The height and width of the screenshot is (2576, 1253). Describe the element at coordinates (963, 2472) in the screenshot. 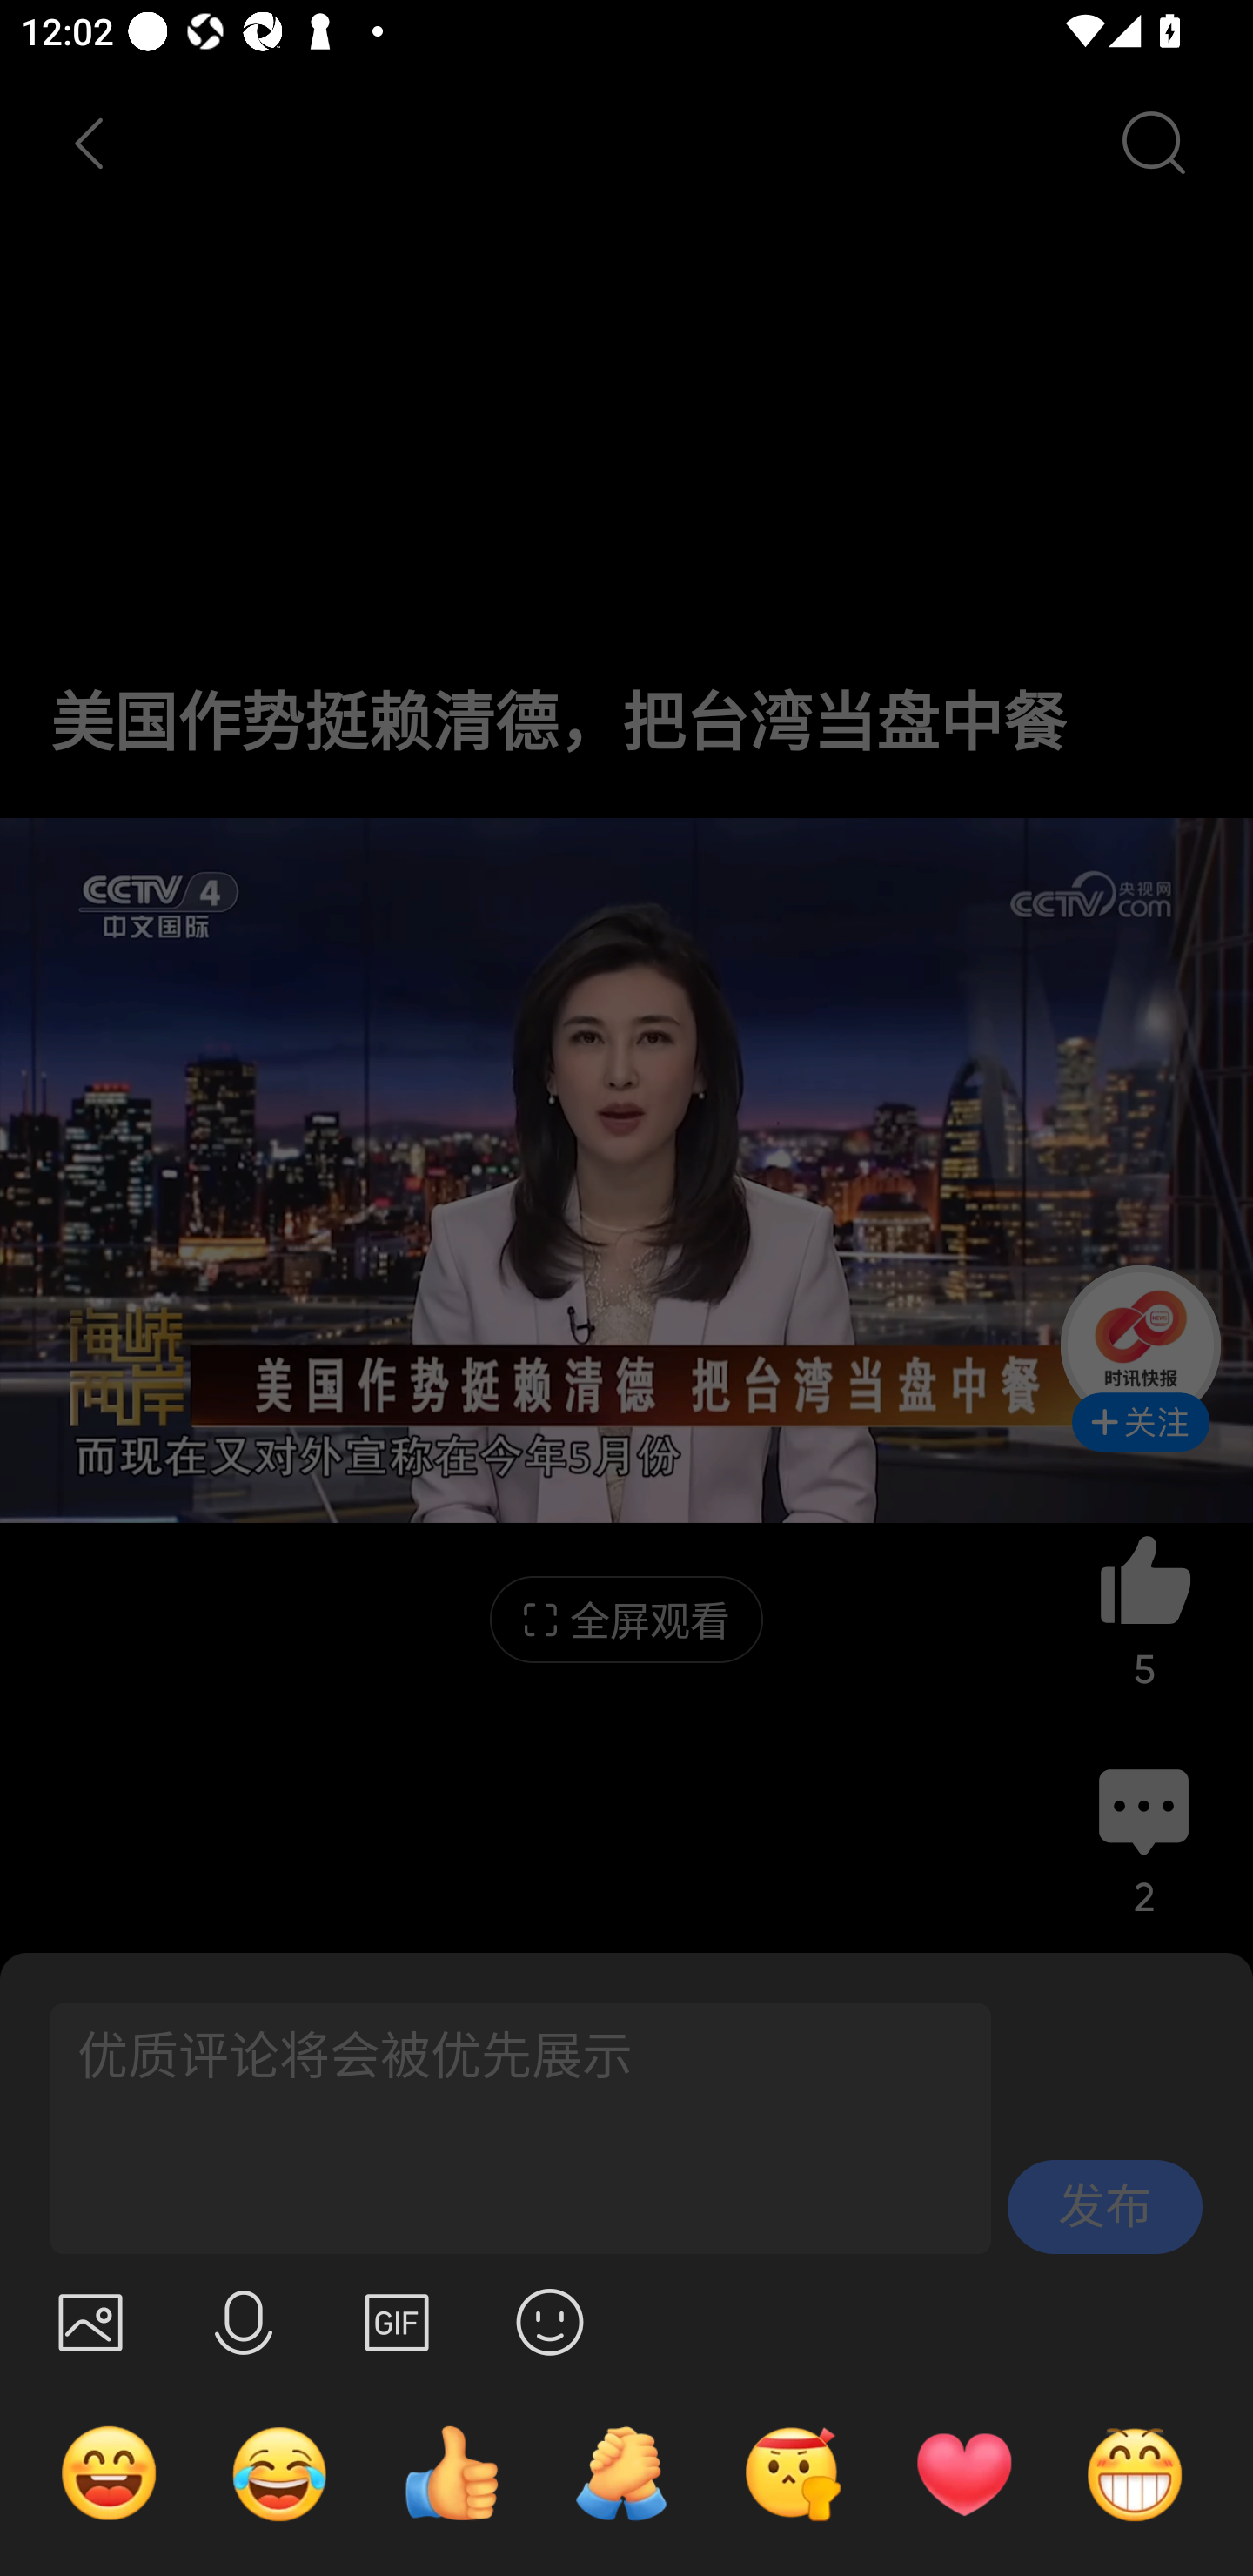

I see `心` at that location.